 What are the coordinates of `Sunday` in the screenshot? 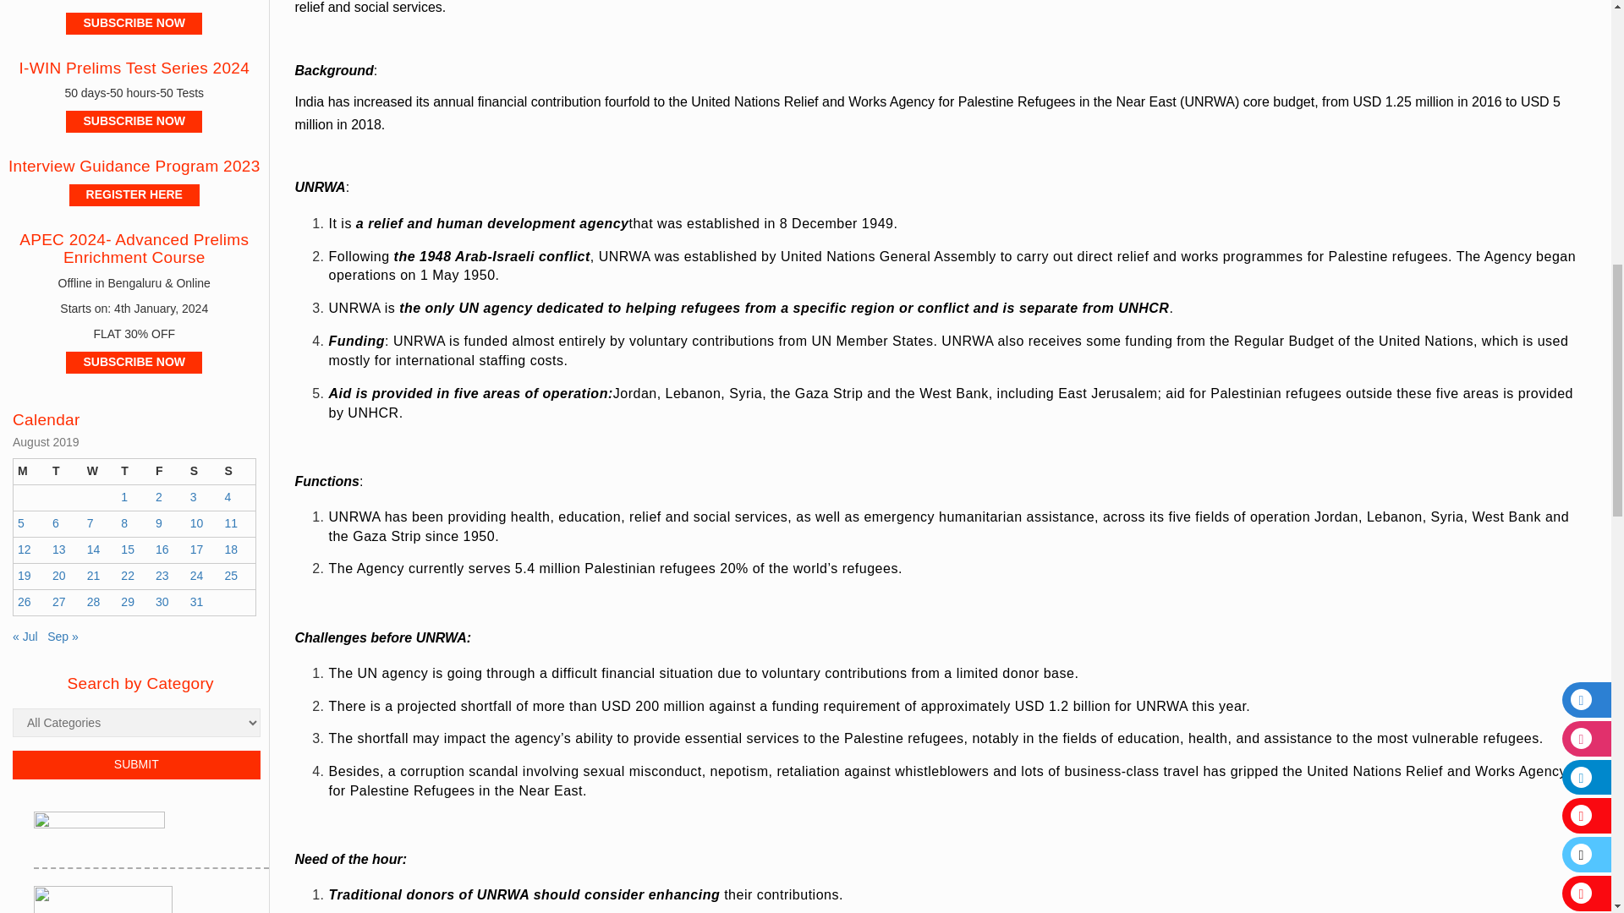 It's located at (237, 472).